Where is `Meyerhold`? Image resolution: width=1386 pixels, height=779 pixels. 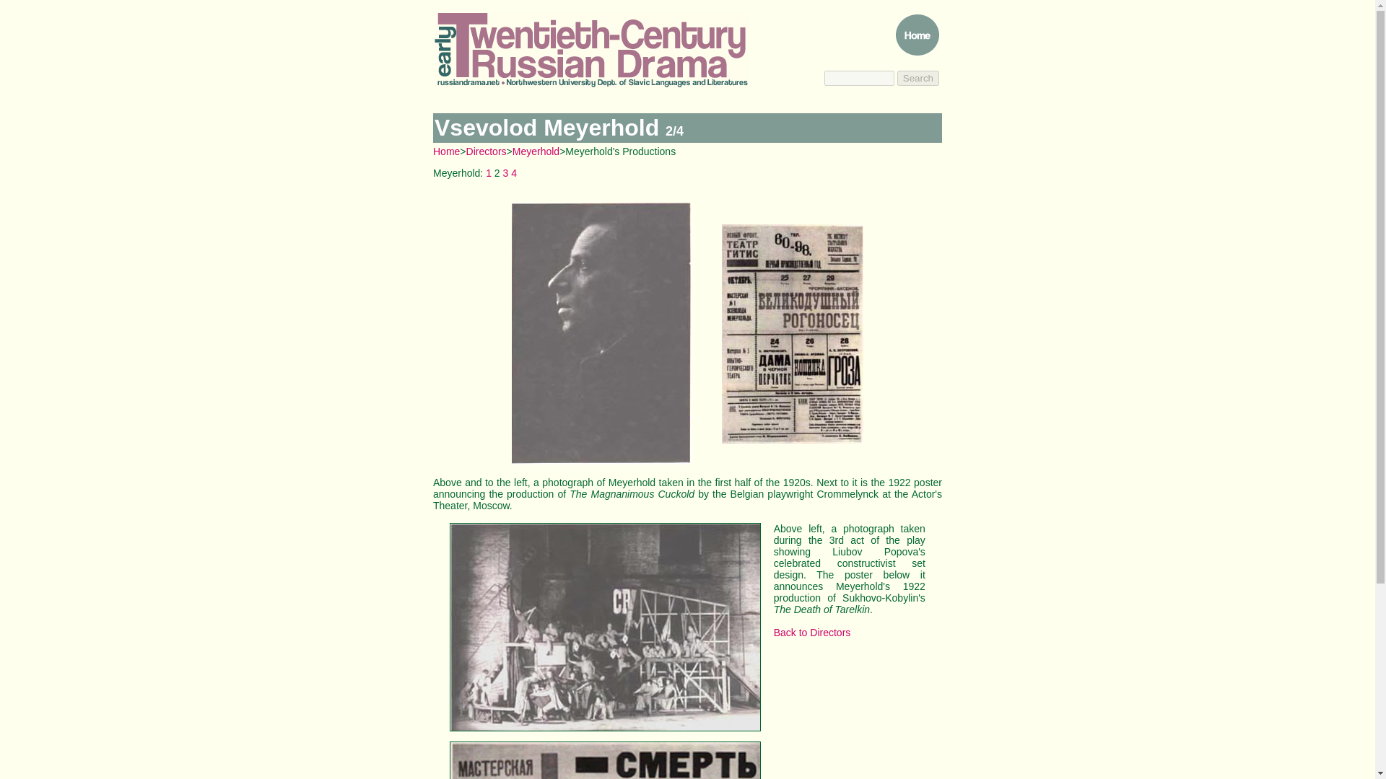
Meyerhold is located at coordinates (536, 151).